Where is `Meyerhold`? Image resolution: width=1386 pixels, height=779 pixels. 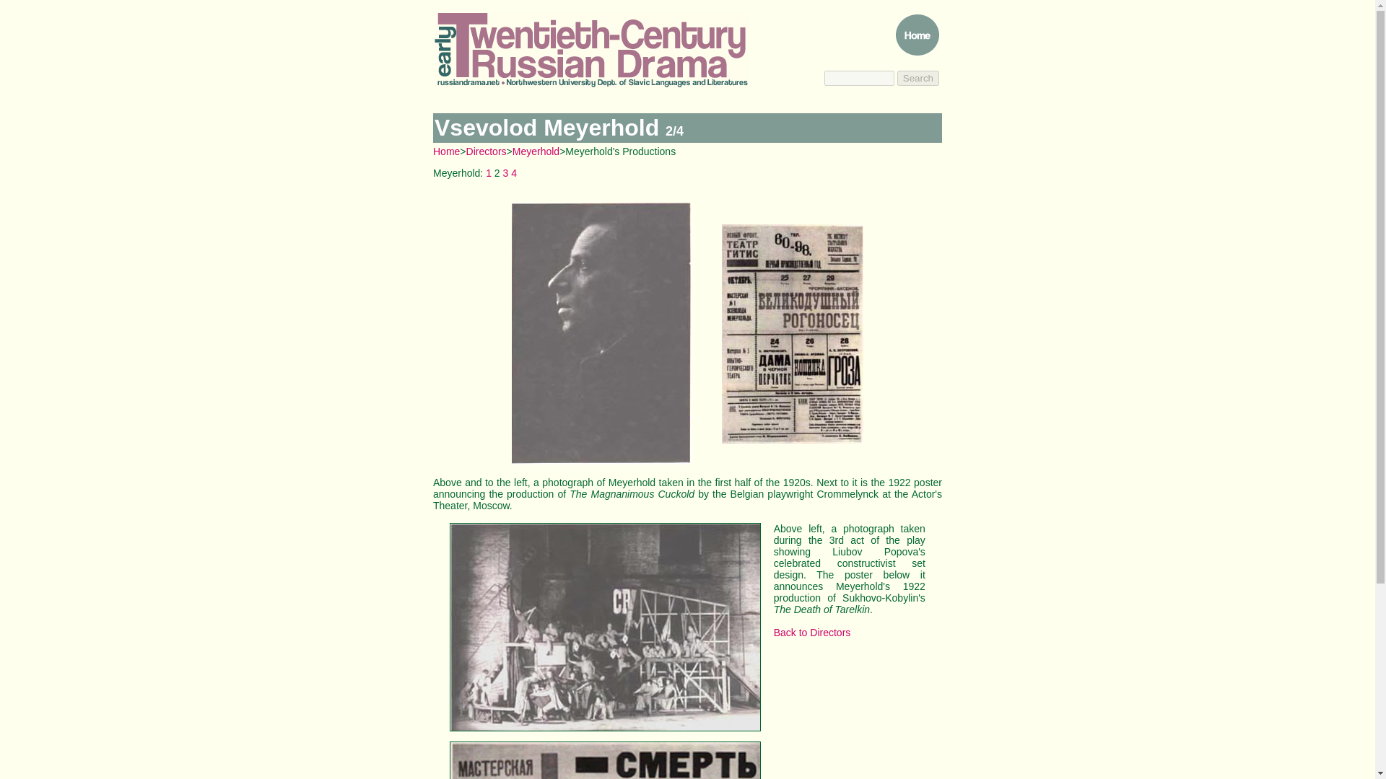
Meyerhold is located at coordinates (536, 151).